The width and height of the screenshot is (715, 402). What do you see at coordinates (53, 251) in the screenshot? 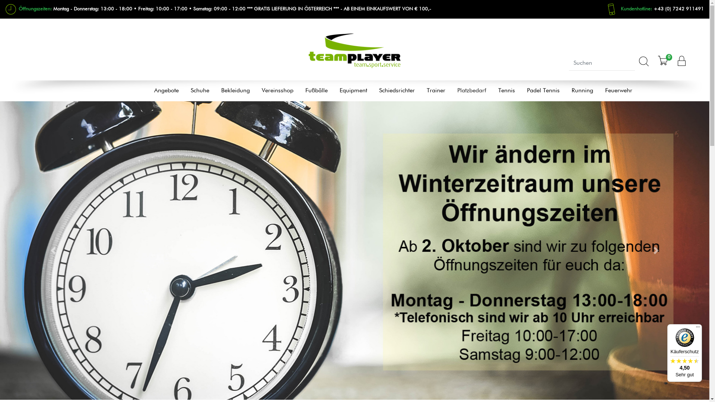
I see `Previous` at bounding box center [53, 251].